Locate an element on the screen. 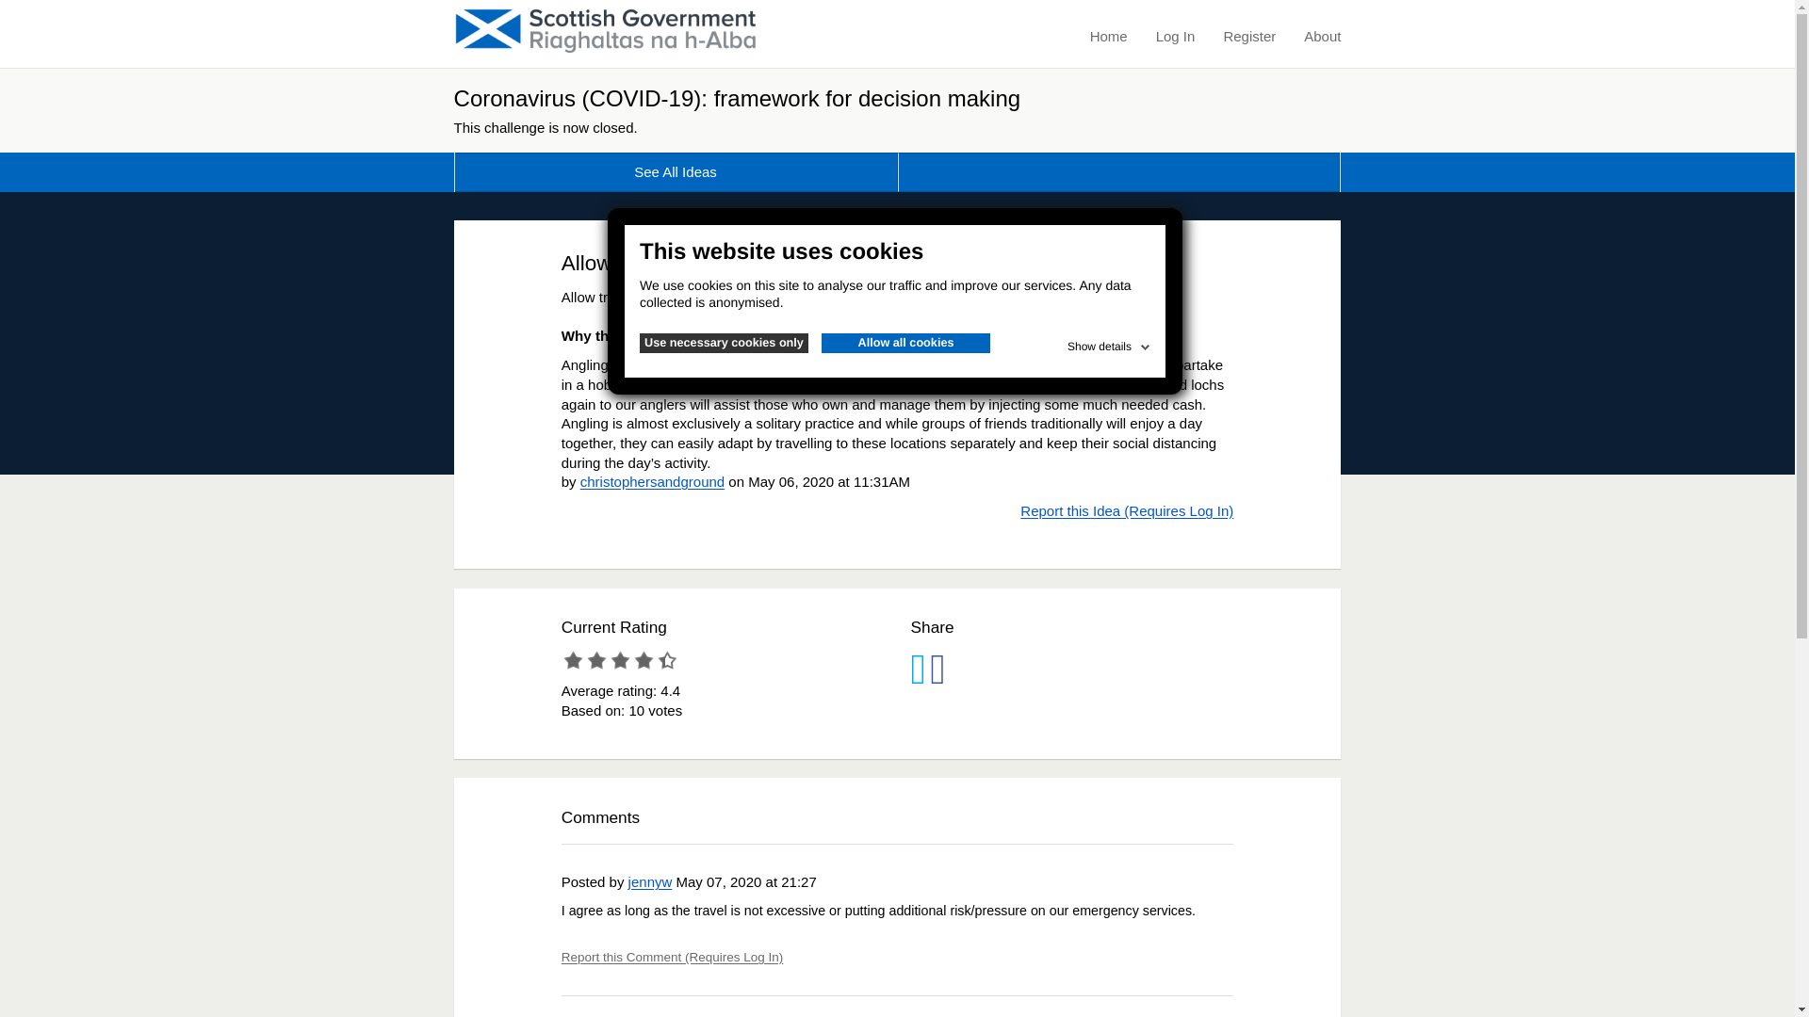 Image resolution: width=1809 pixels, height=1017 pixels. Show details is located at coordinates (1110, 343).